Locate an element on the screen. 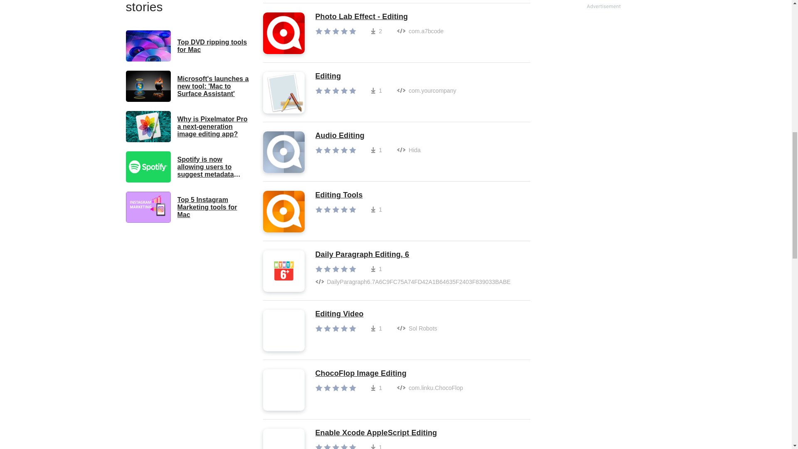  Enable Xcode AppleScript Editing is located at coordinates (376, 433).